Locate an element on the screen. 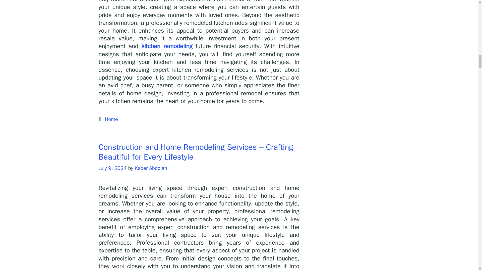 This screenshot has width=482, height=271. Kader Abdolah is located at coordinates (151, 168).